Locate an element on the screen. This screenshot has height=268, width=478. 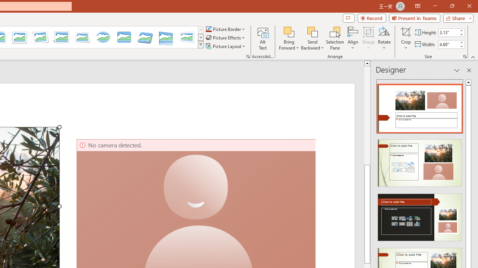
Picture... is located at coordinates (248, 57).